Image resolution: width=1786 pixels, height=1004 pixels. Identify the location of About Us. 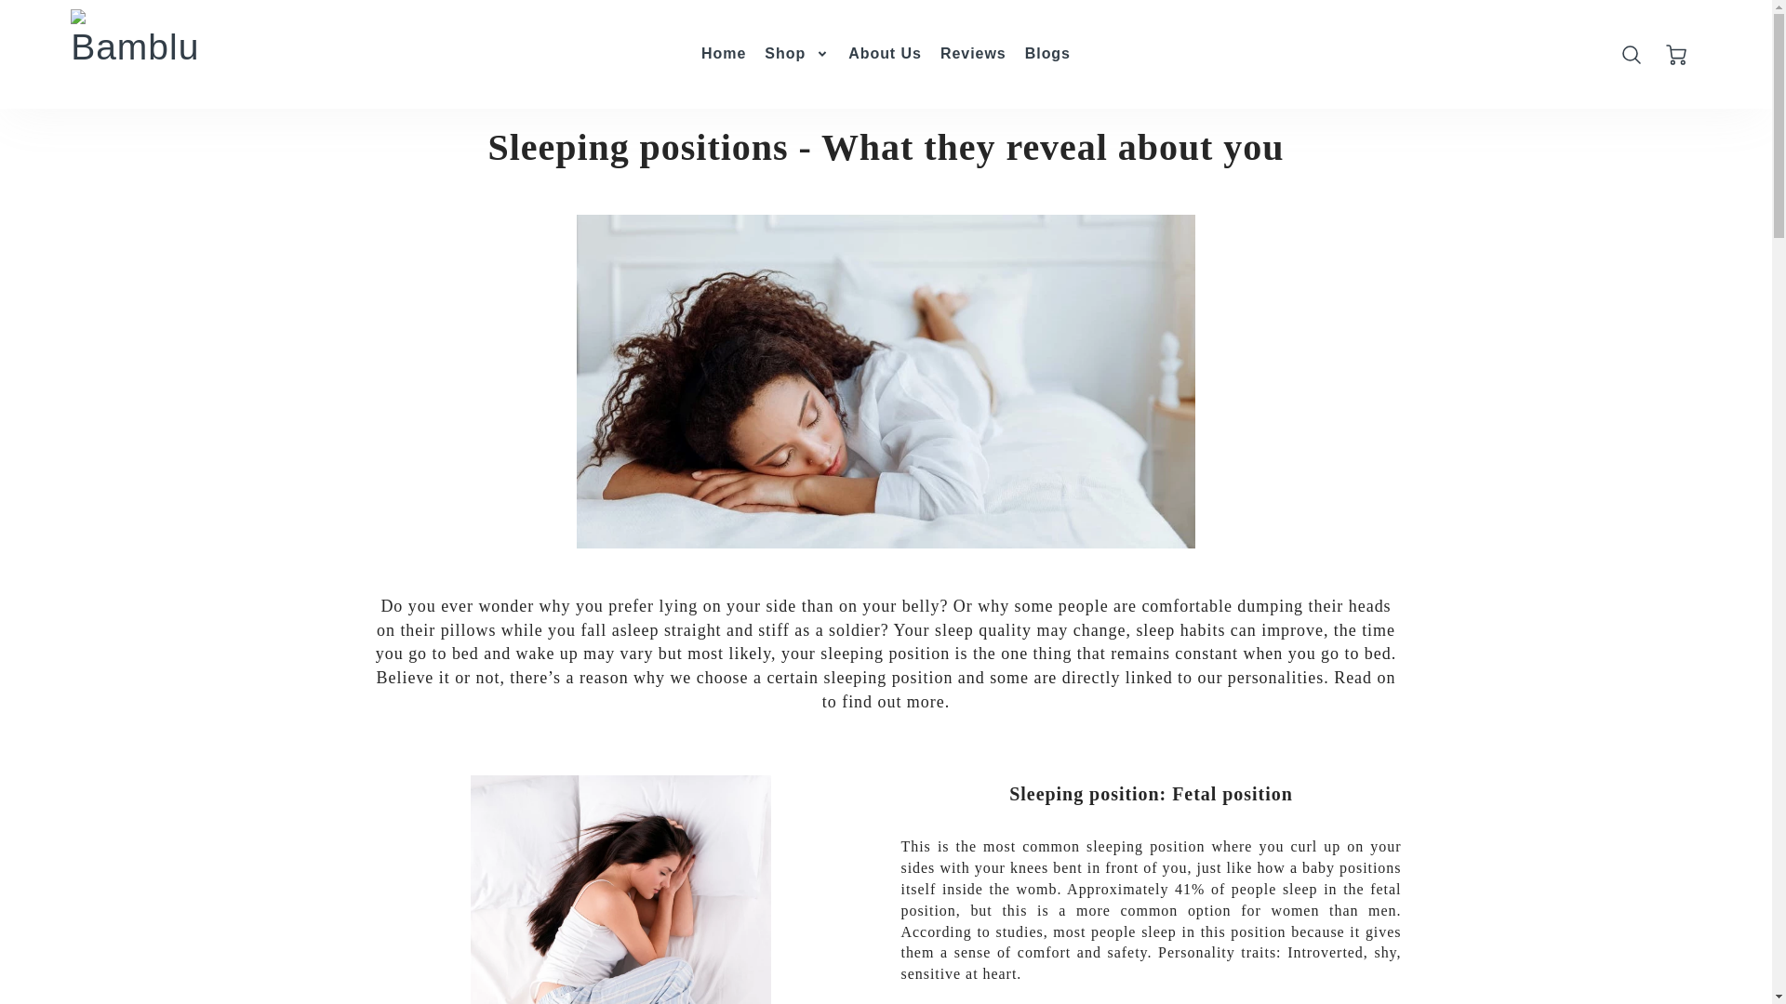
(885, 54).